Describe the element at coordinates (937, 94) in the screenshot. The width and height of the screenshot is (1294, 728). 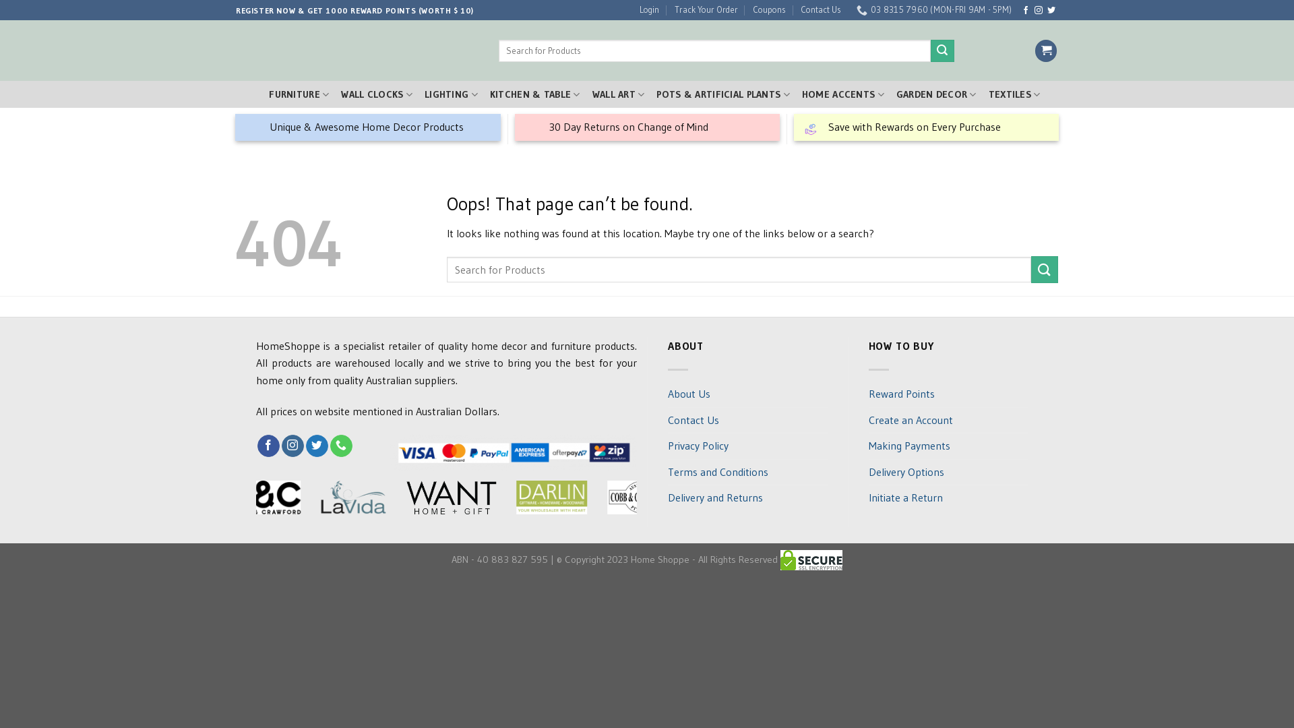
I see `GARDEN DECOR` at that location.